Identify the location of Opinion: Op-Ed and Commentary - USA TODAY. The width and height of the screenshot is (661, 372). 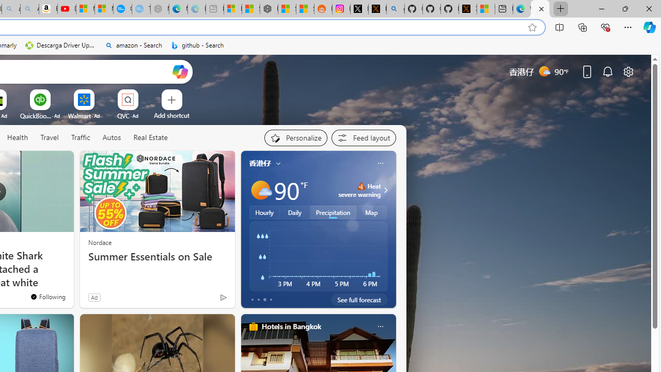
(122, 9).